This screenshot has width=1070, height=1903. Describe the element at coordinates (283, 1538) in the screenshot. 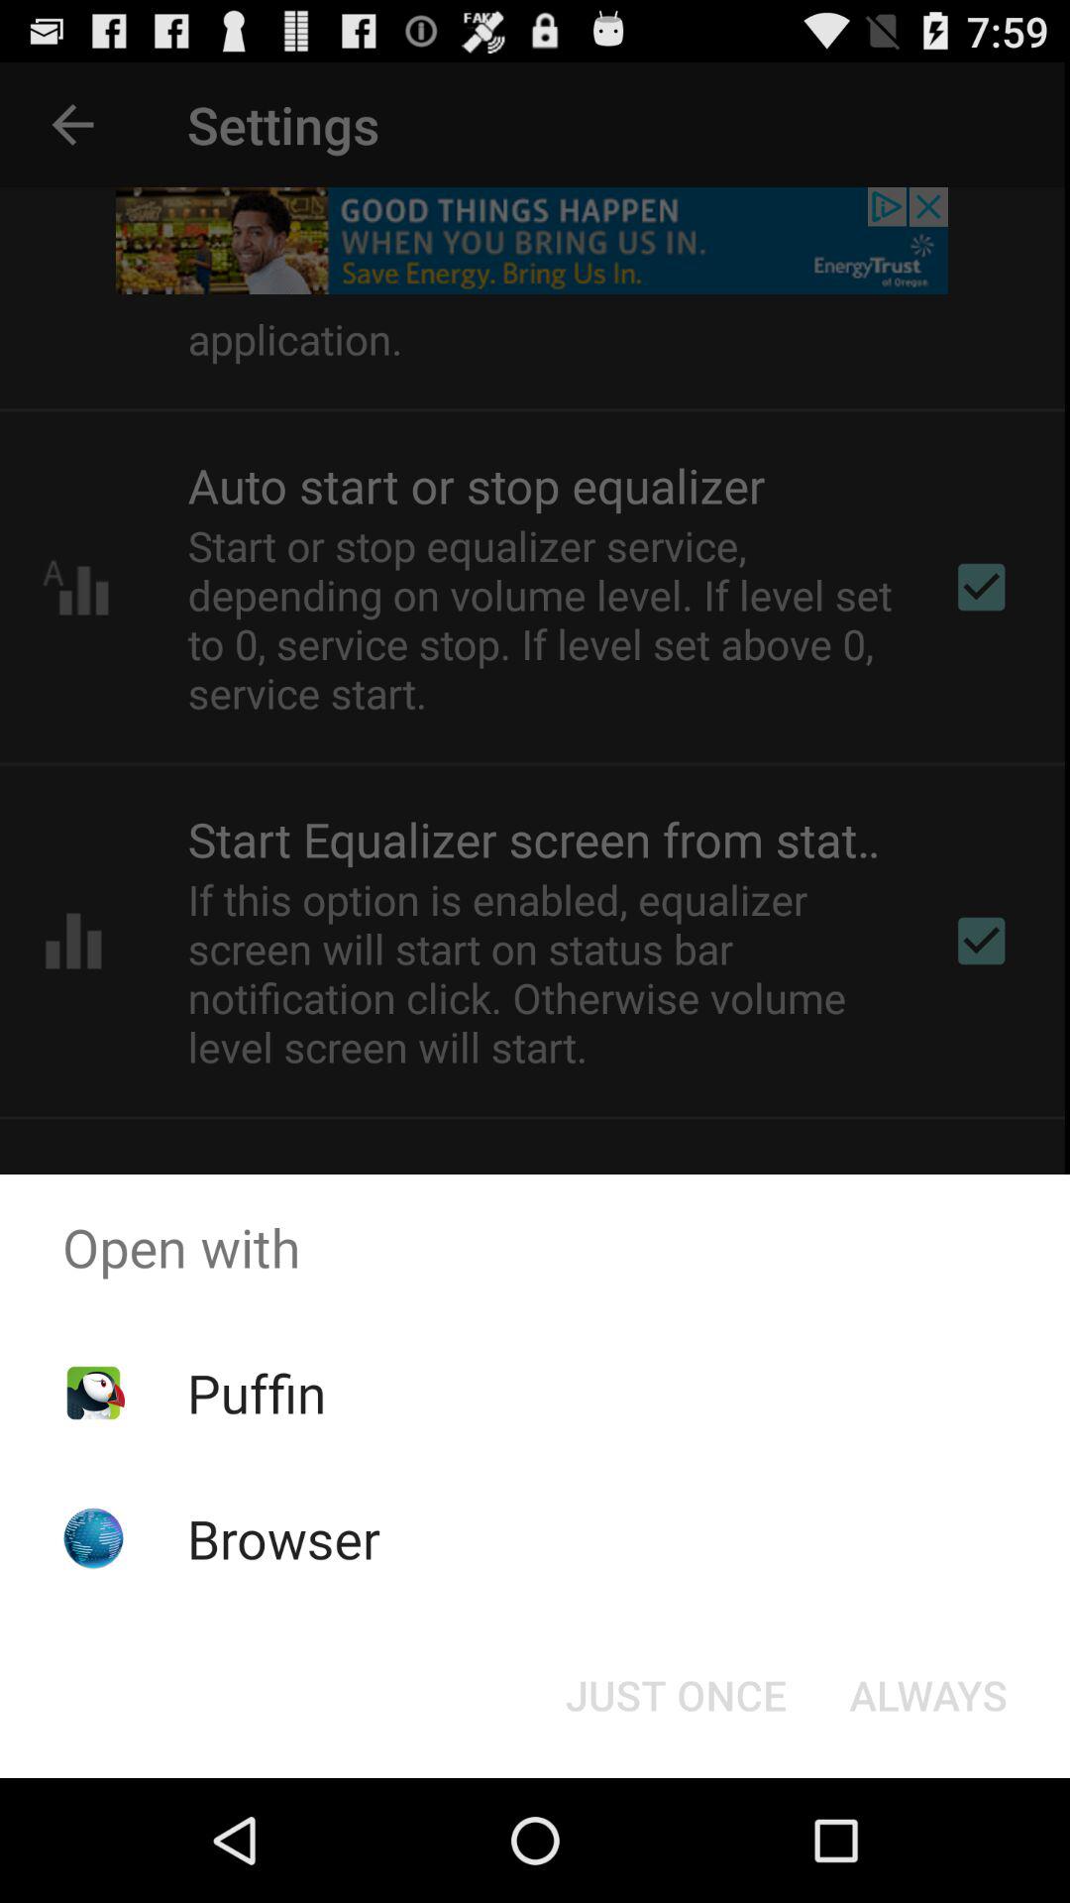

I see `open the app below puffin icon` at that location.